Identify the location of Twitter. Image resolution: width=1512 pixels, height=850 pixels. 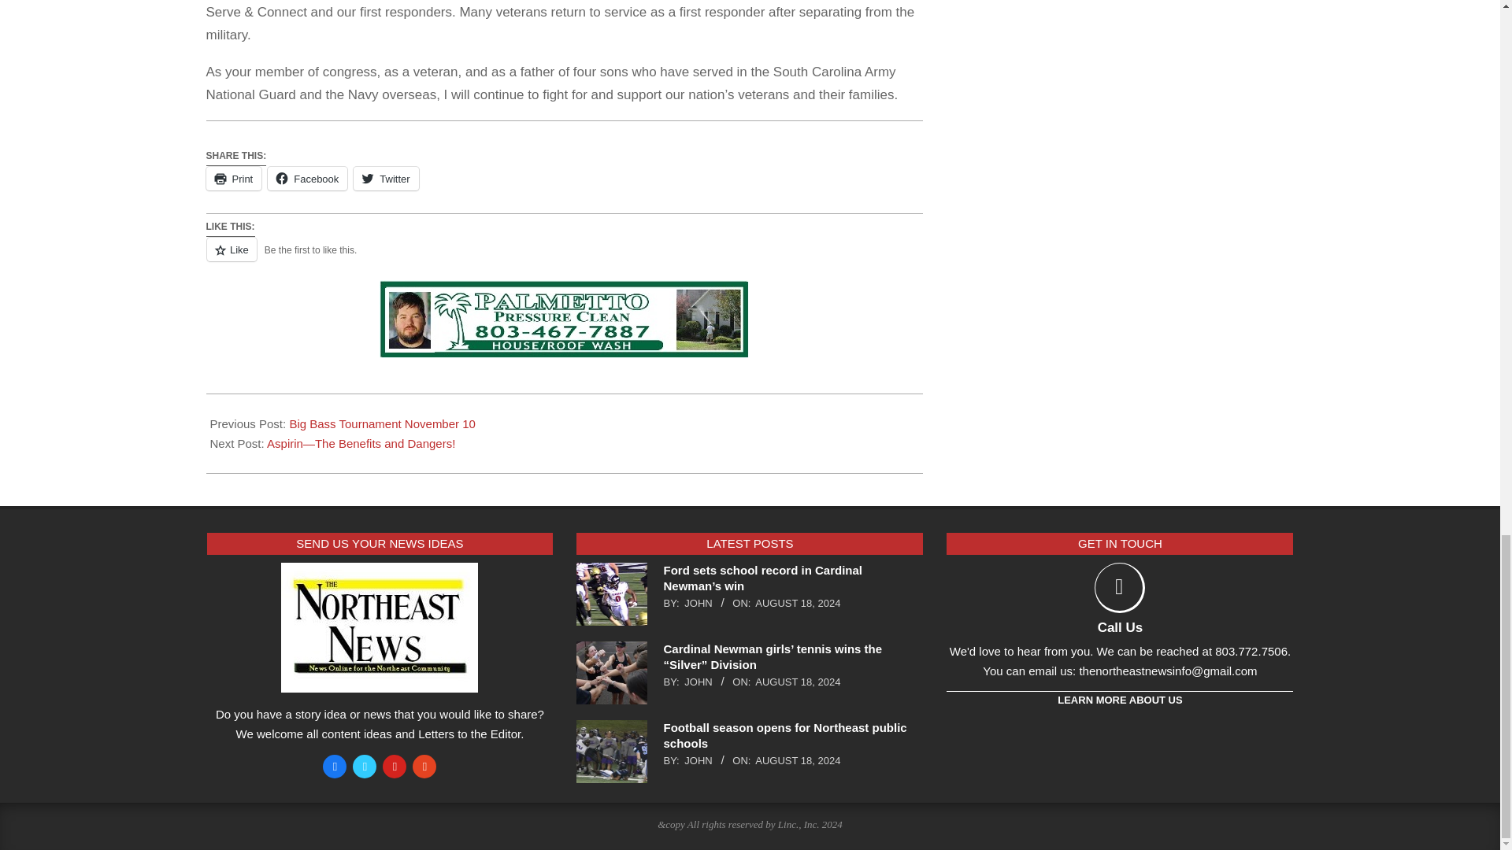
(386, 178).